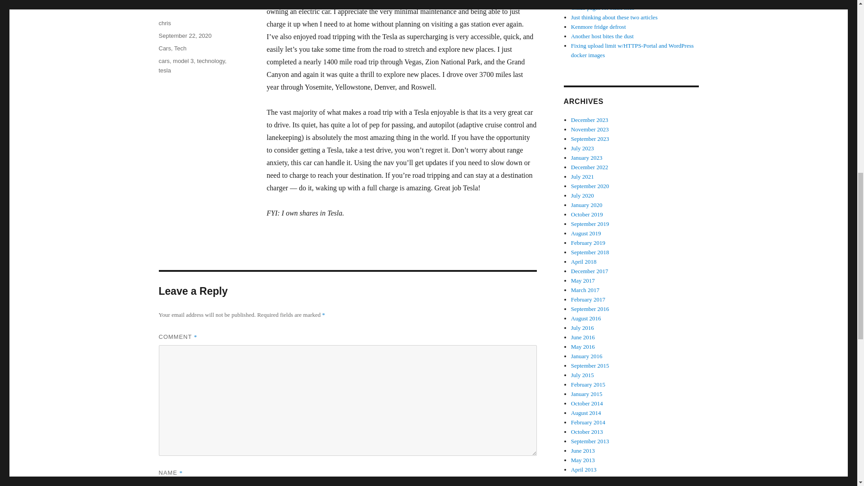  Describe the element at coordinates (589, 167) in the screenshot. I see `December 2022` at that location.